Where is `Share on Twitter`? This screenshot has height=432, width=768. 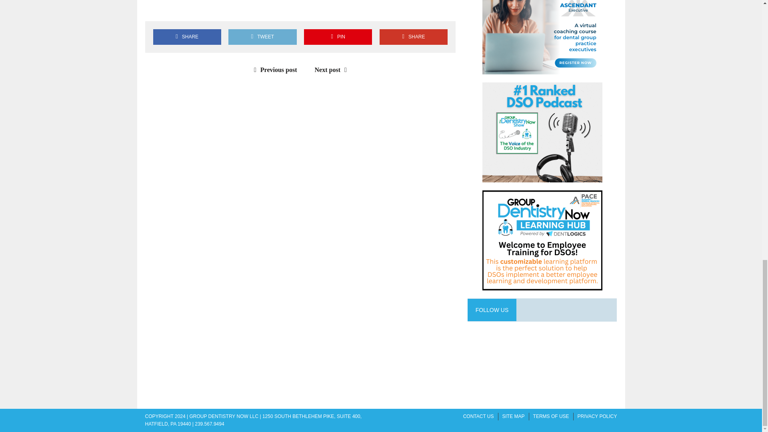
Share on Twitter is located at coordinates (178, 9).